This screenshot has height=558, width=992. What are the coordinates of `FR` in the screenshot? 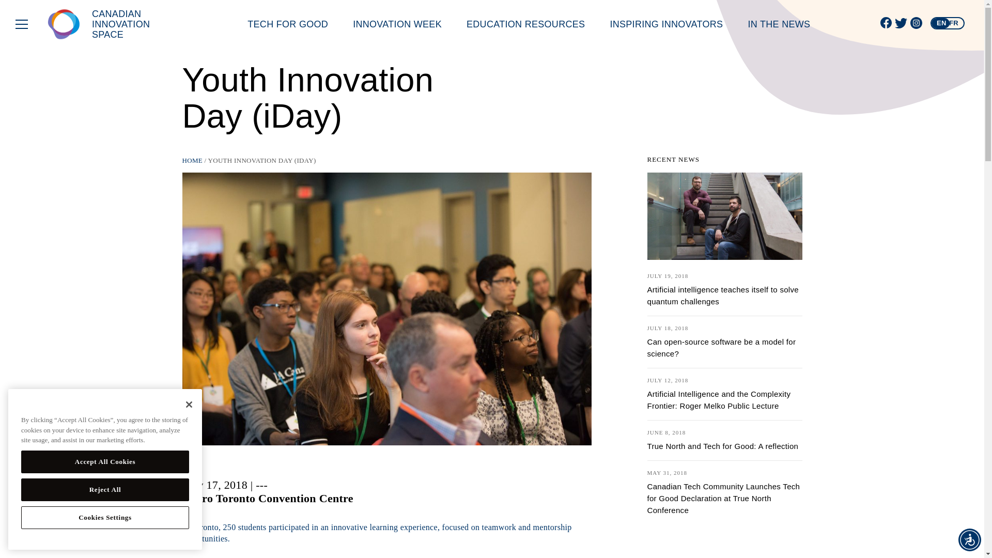 It's located at (954, 22).